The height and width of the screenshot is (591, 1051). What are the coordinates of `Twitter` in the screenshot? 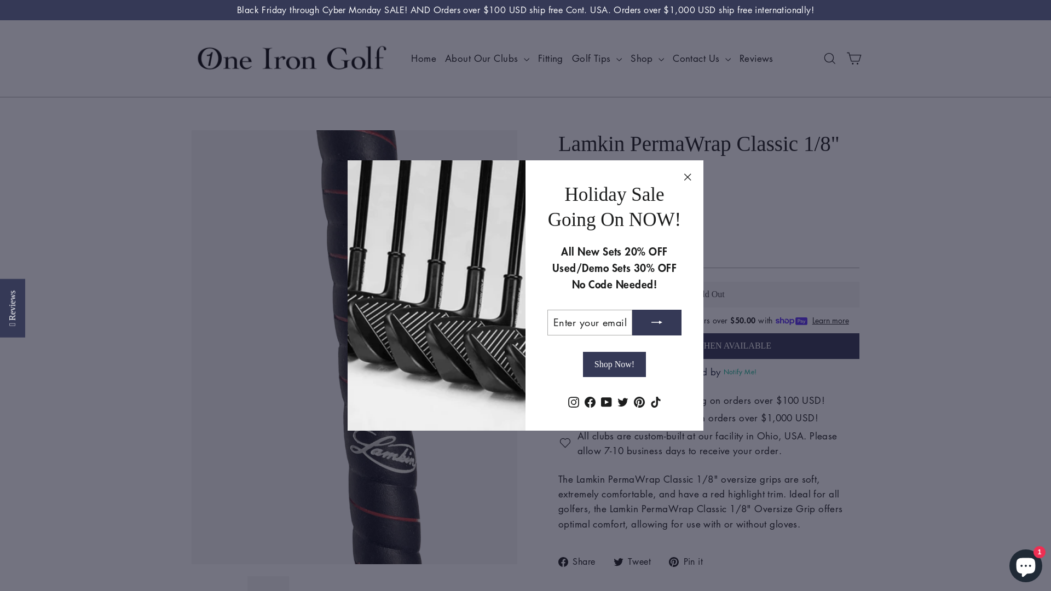 It's located at (622, 401).